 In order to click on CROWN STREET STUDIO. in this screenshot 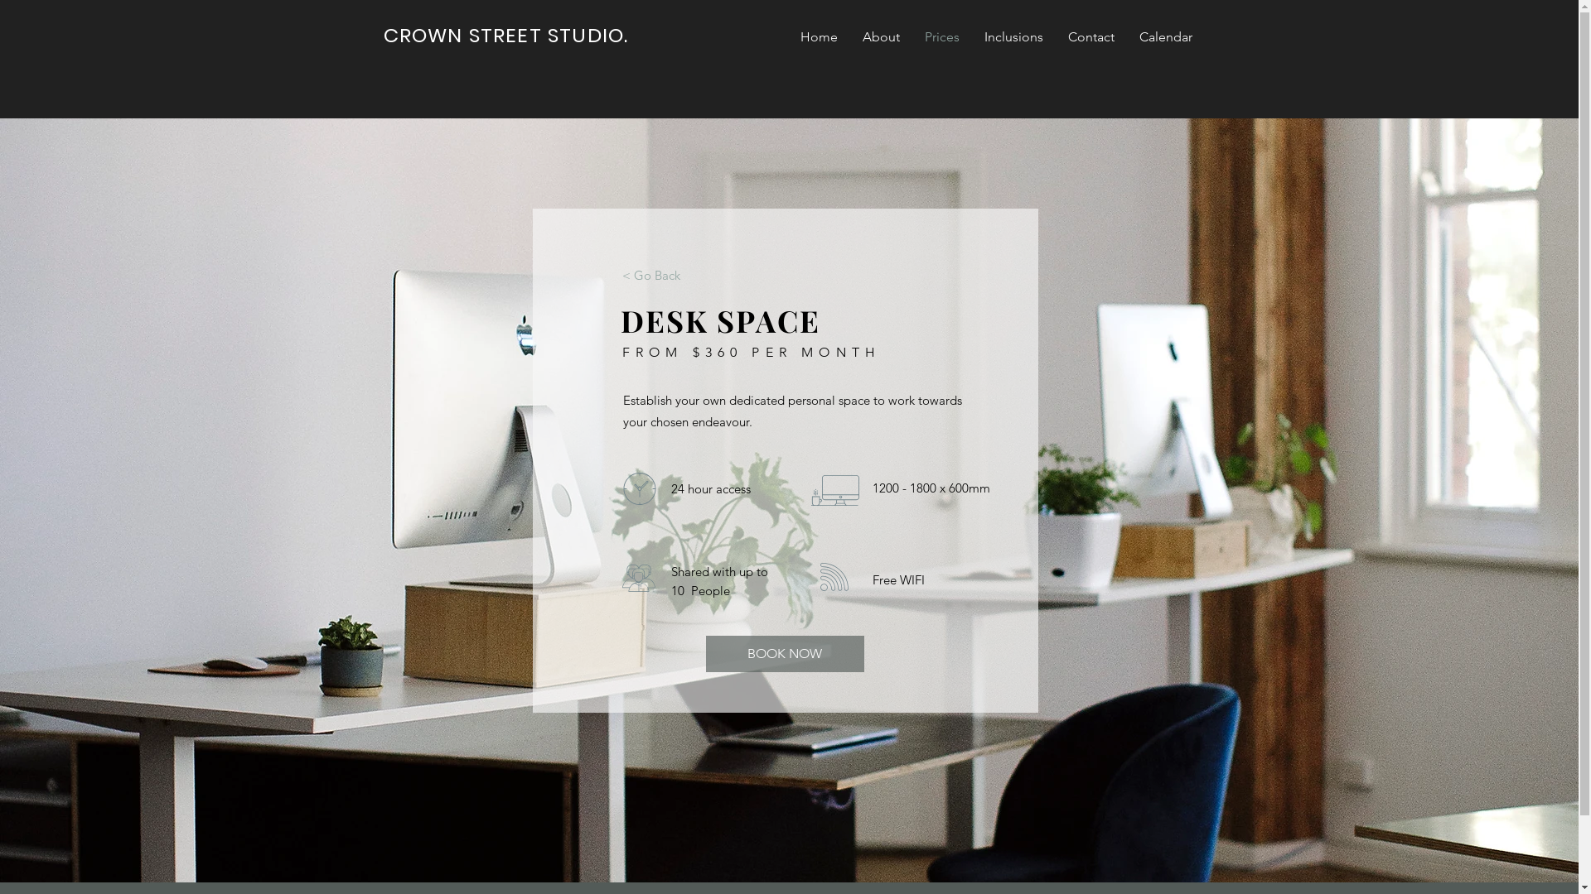, I will do `click(505, 35)`.